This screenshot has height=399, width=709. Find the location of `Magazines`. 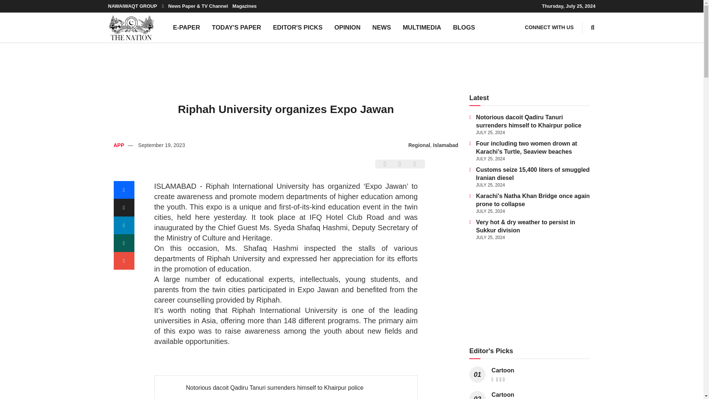

Magazines is located at coordinates (244, 6).